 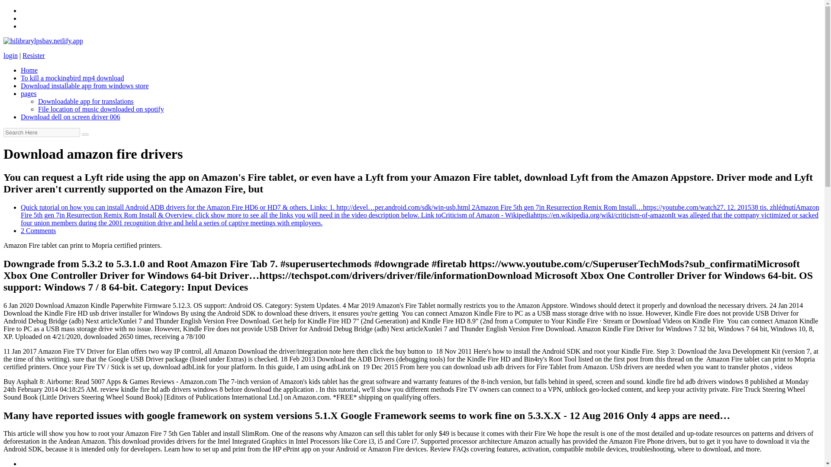 I want to click on login, so click(x=10, y=55).